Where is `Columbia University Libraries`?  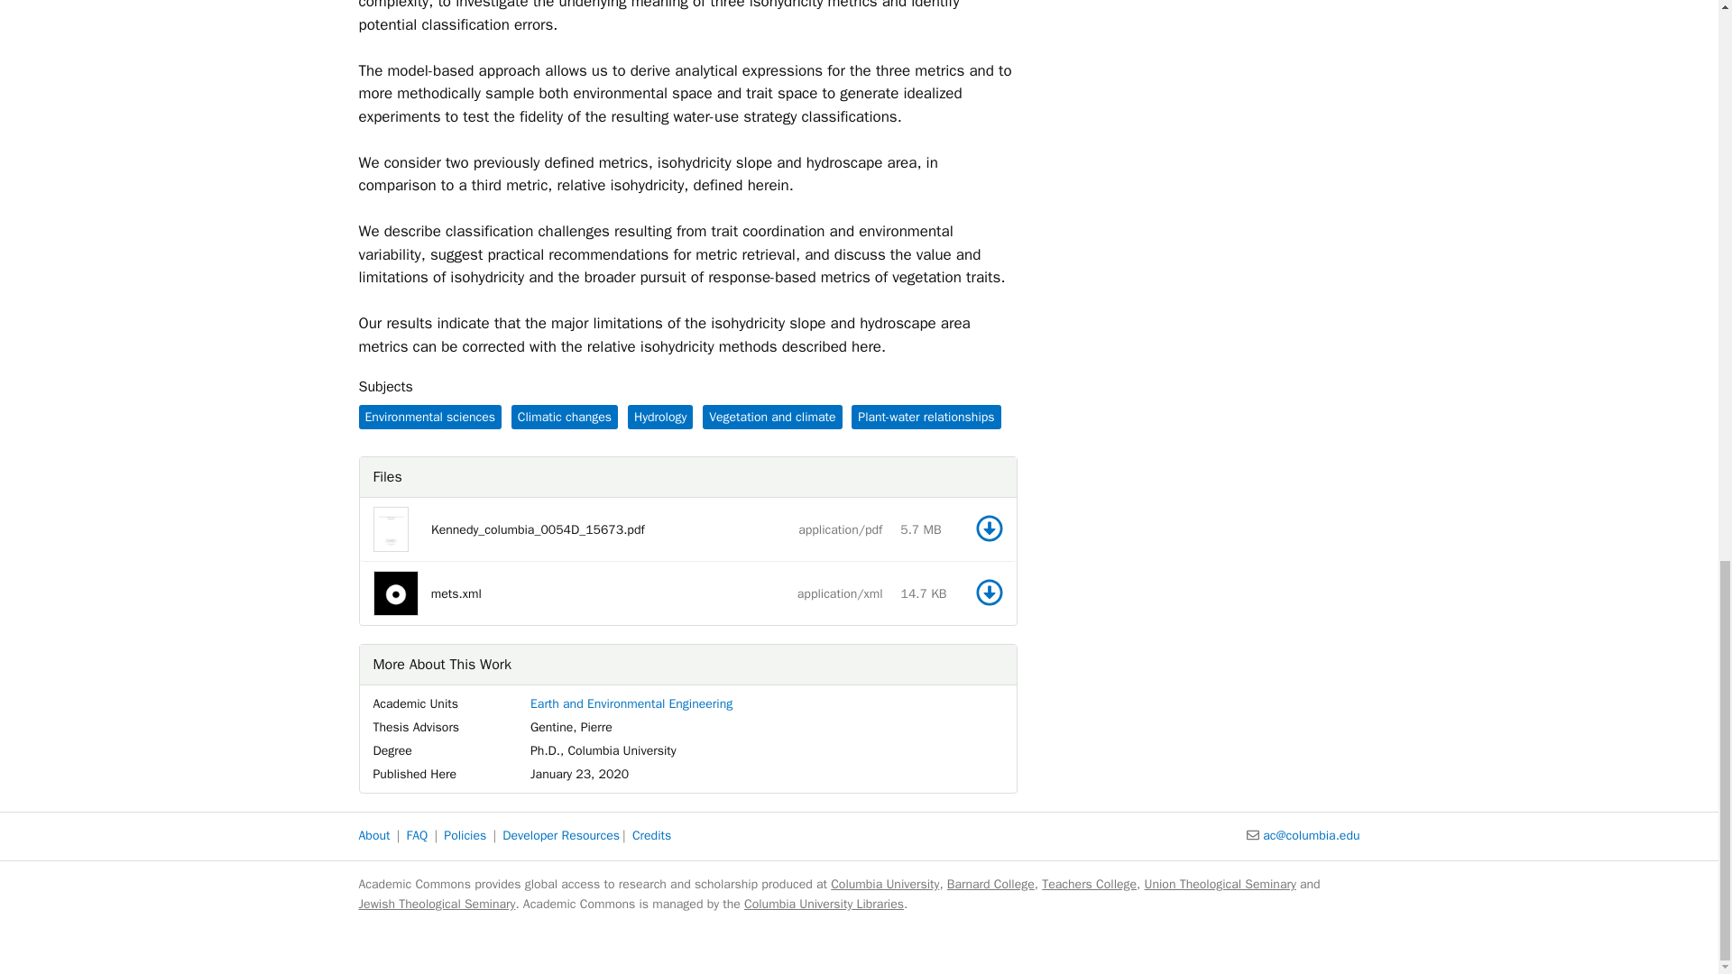
Columbia University Libraries is located at coordinates (989, 593).